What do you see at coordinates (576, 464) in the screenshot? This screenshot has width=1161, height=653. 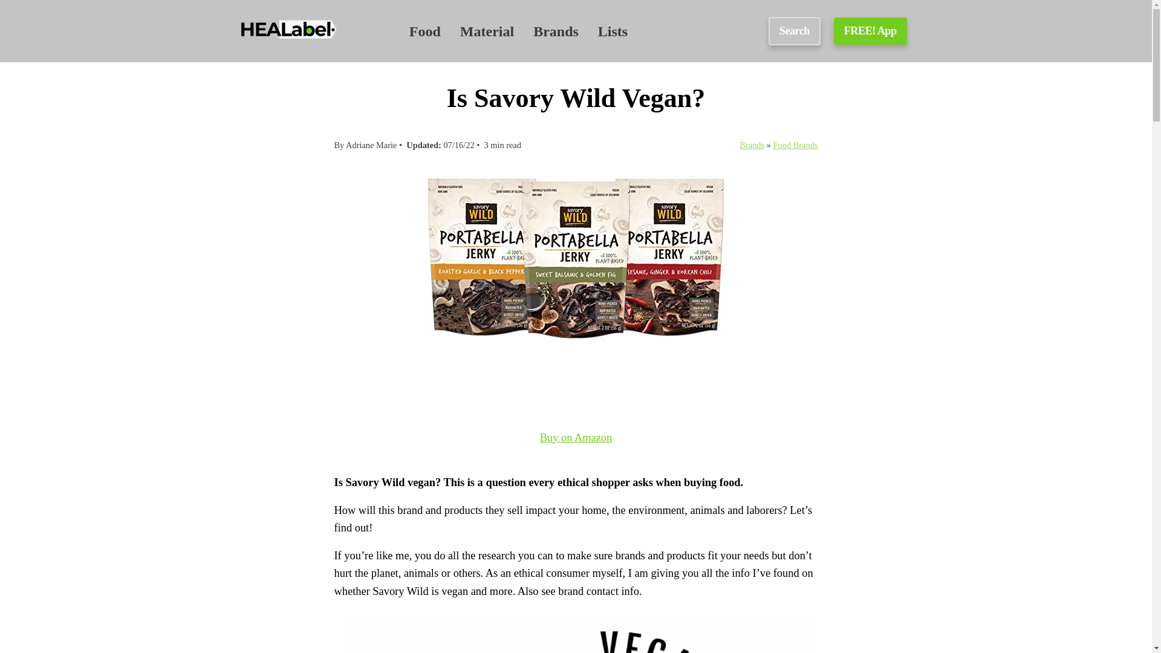 I see `Buy on Amazon` at bounding box center [576, 464].